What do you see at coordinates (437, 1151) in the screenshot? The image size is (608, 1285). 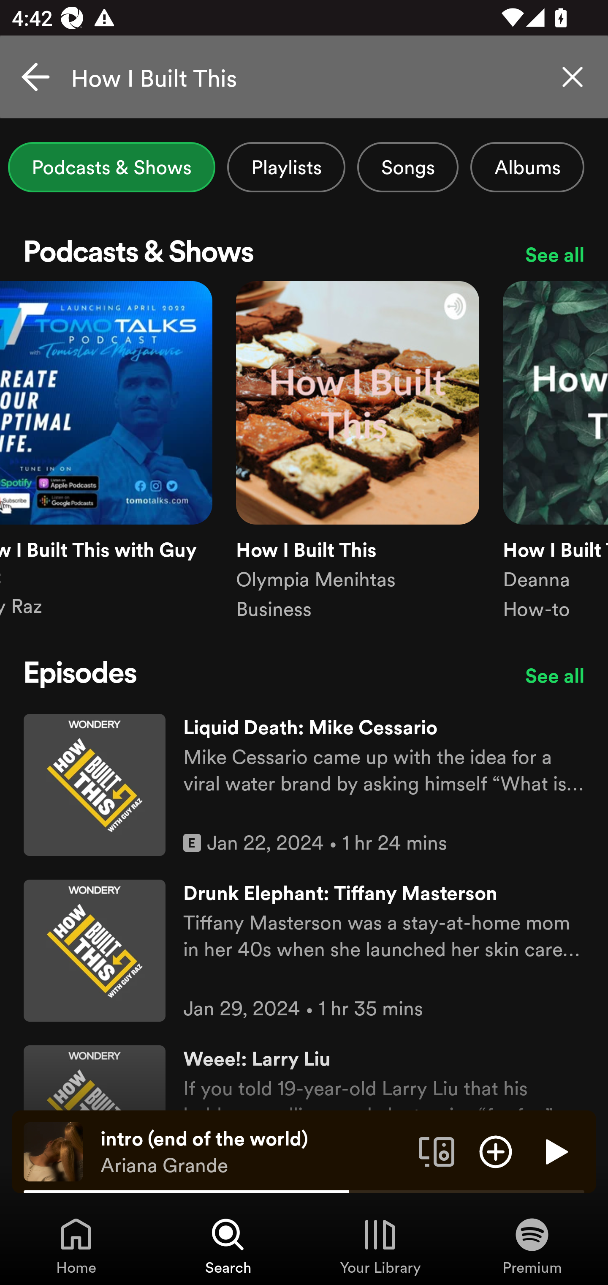 I see `Connect to a device. Opens the devices menu` at bounding box center [437, 1151].